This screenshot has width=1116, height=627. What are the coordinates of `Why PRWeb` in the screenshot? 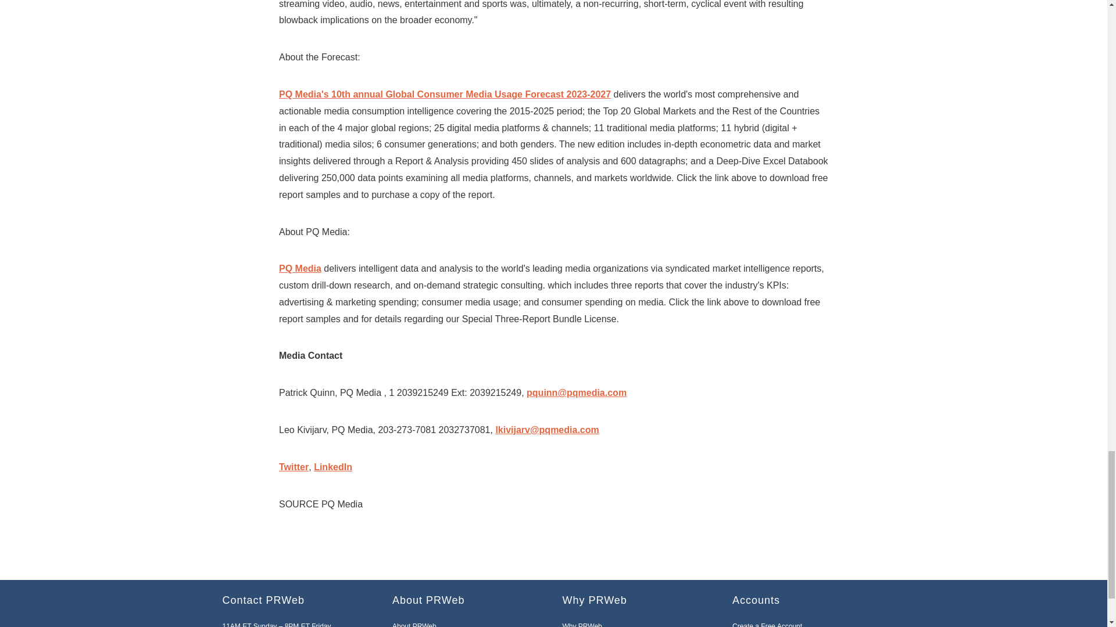 It's located at (582, 625).